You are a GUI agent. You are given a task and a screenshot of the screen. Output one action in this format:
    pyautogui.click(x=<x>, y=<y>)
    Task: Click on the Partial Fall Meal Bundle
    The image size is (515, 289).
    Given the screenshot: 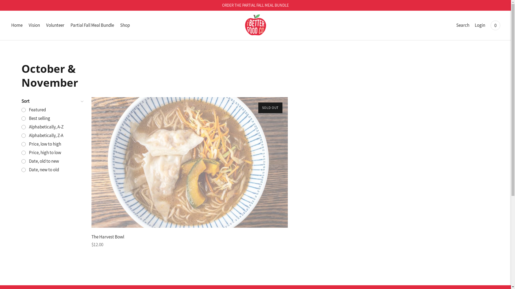 What is the action you would take?
    pyautogui.click(x=92, y=25)
    